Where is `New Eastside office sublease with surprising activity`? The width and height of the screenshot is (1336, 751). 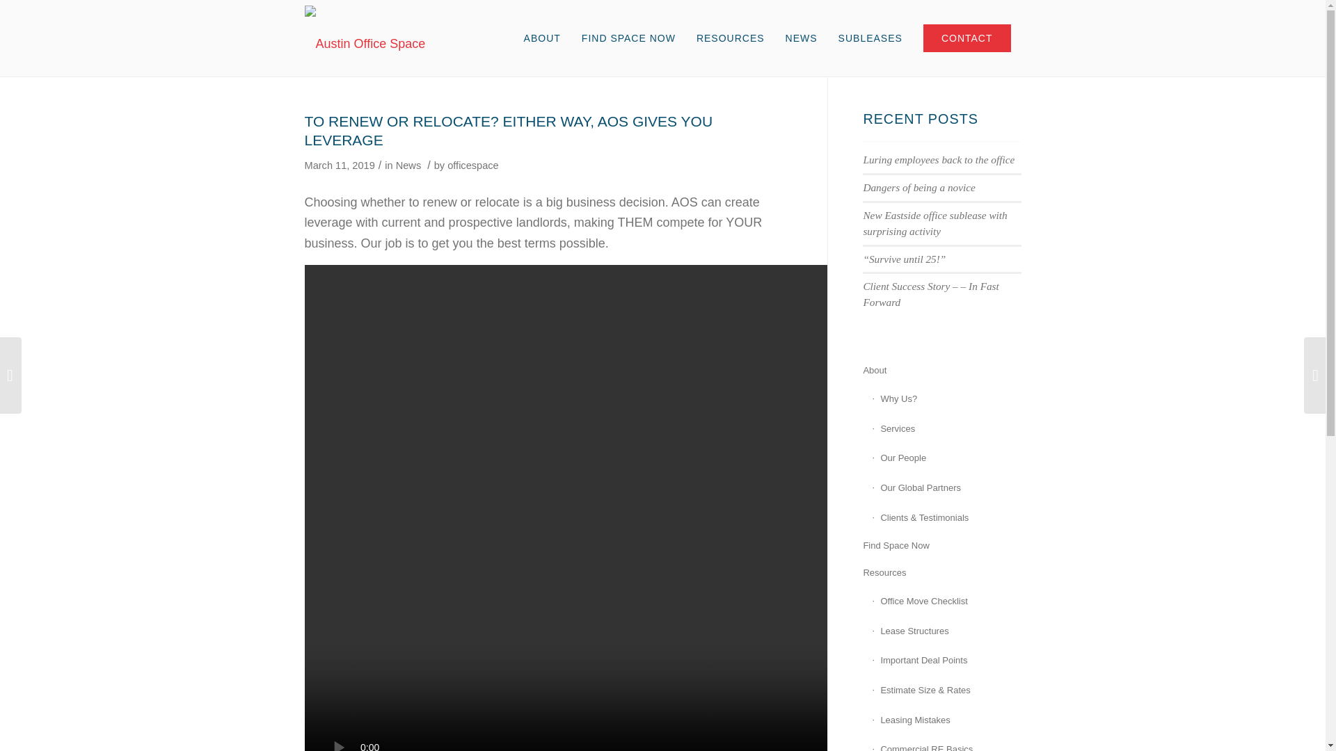 New Eastside office sublease with surprising activity is located at coordinates (935, 223).